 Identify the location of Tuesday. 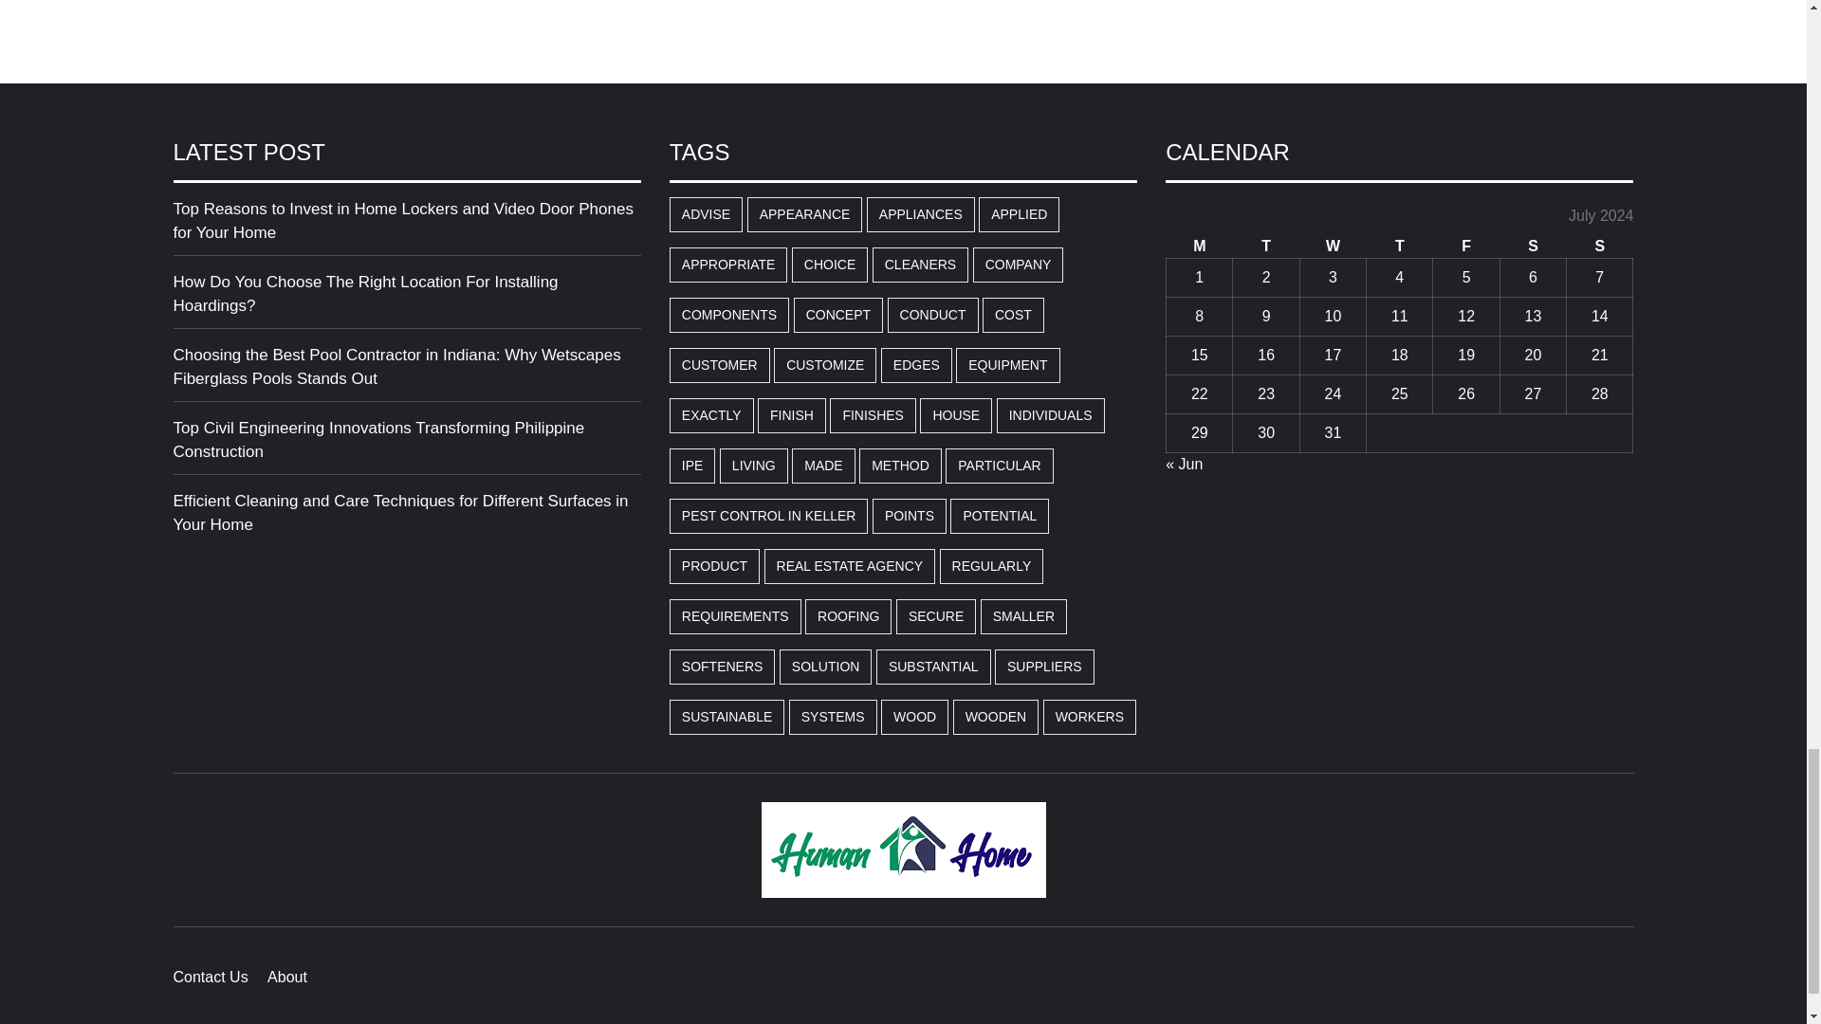
(1265, 247).